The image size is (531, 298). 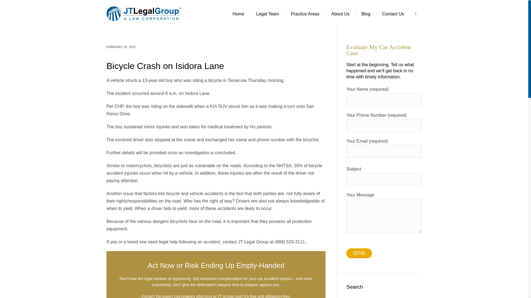 What do you see at coordinates (267, 14) in the screenshot?
I see `Legal Team` at bounding box center [267, 14].